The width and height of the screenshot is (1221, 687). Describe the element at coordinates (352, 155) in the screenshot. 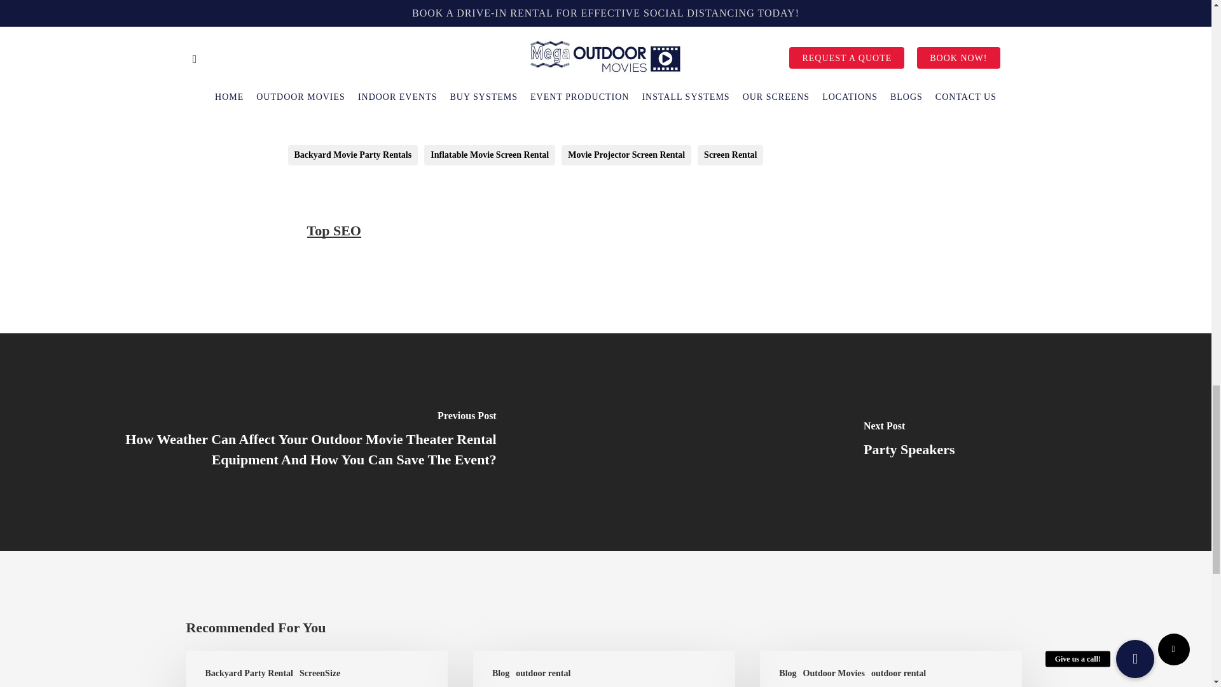

I see `Backyard Movie Party Rentals` at that location.